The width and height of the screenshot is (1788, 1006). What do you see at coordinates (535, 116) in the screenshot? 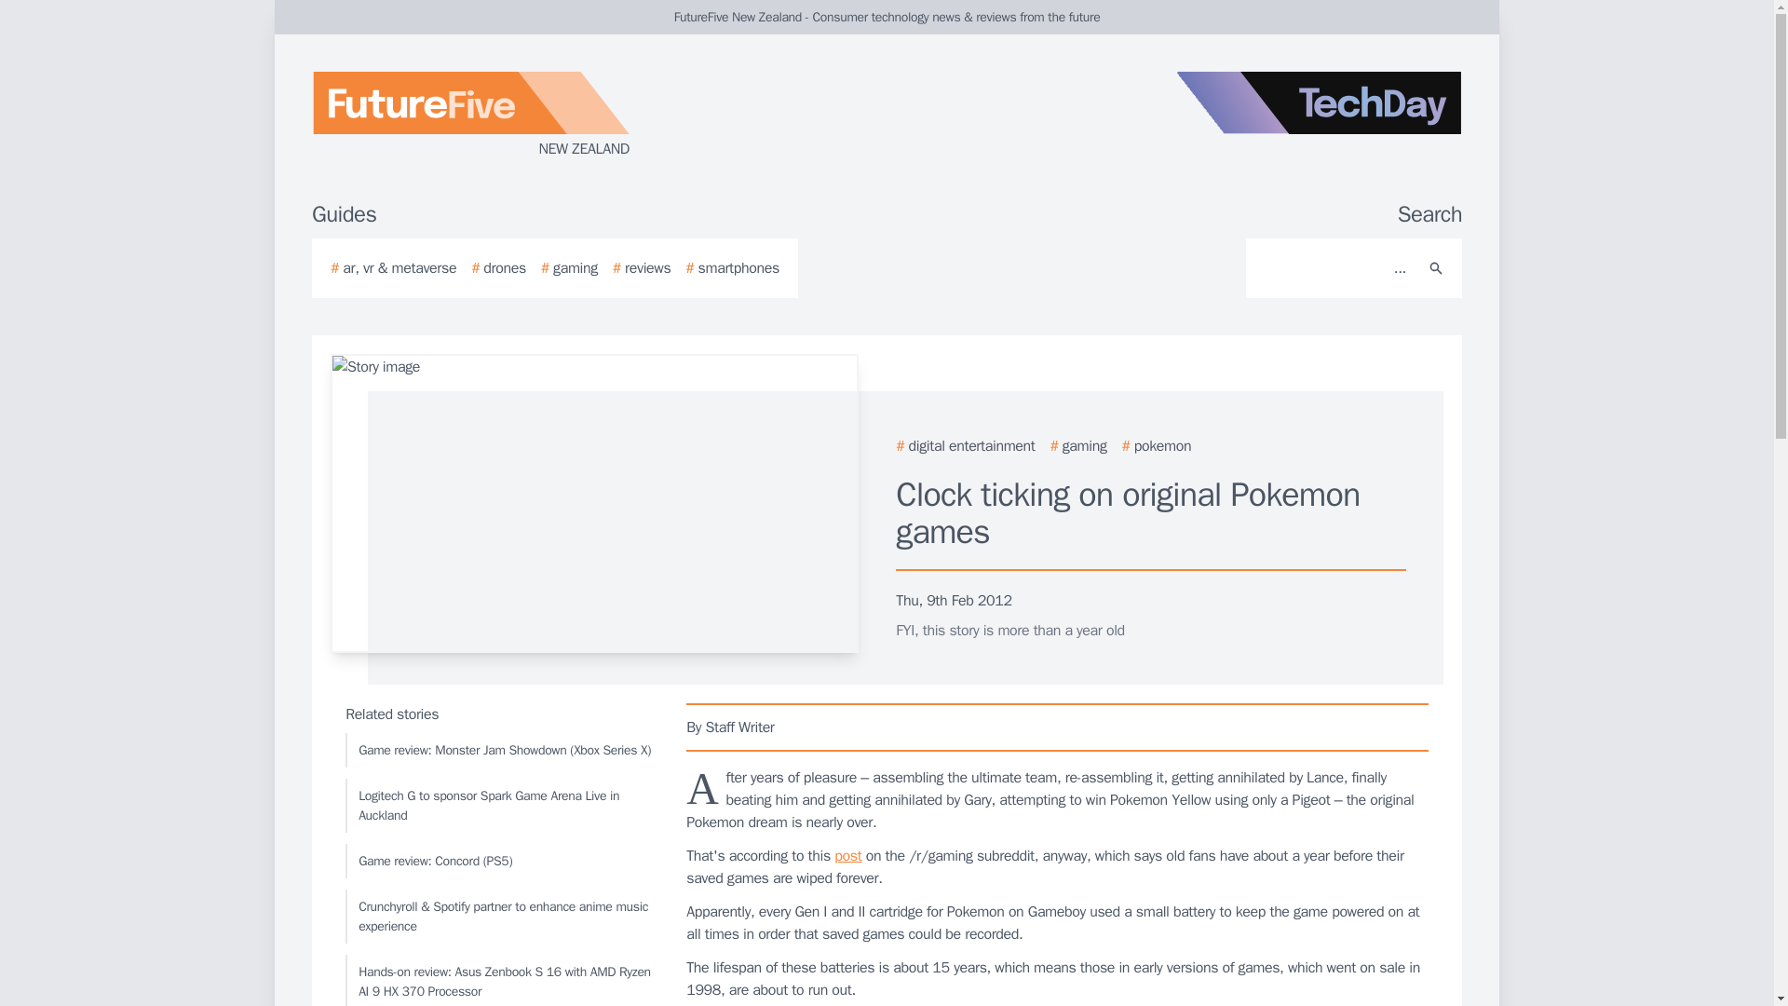
I see `NEW ZEALAND` at bounding box center [535, 116].